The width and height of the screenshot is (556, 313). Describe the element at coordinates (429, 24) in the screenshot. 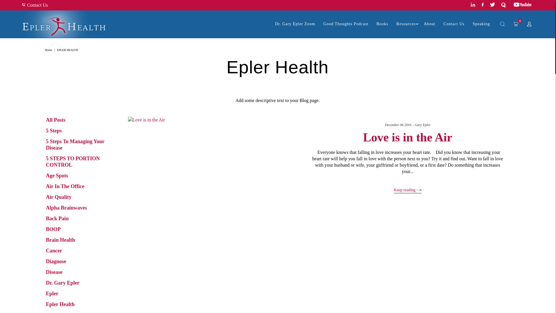

I see `About` at that location.